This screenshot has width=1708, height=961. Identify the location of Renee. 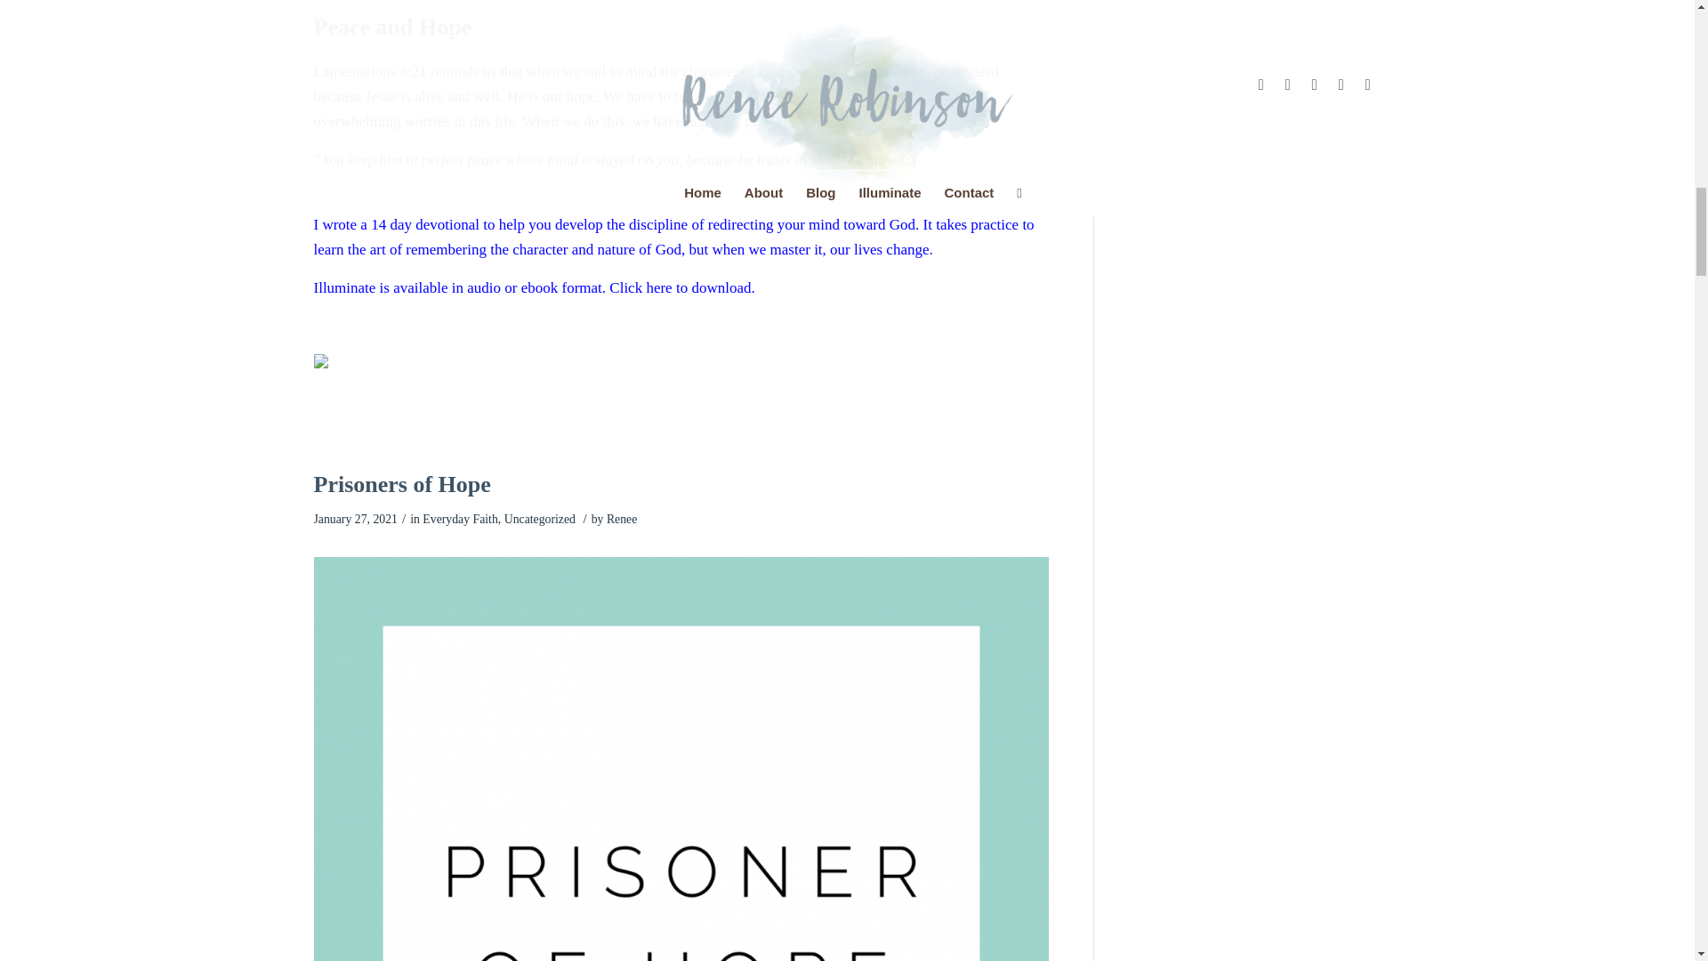
(621, 518).